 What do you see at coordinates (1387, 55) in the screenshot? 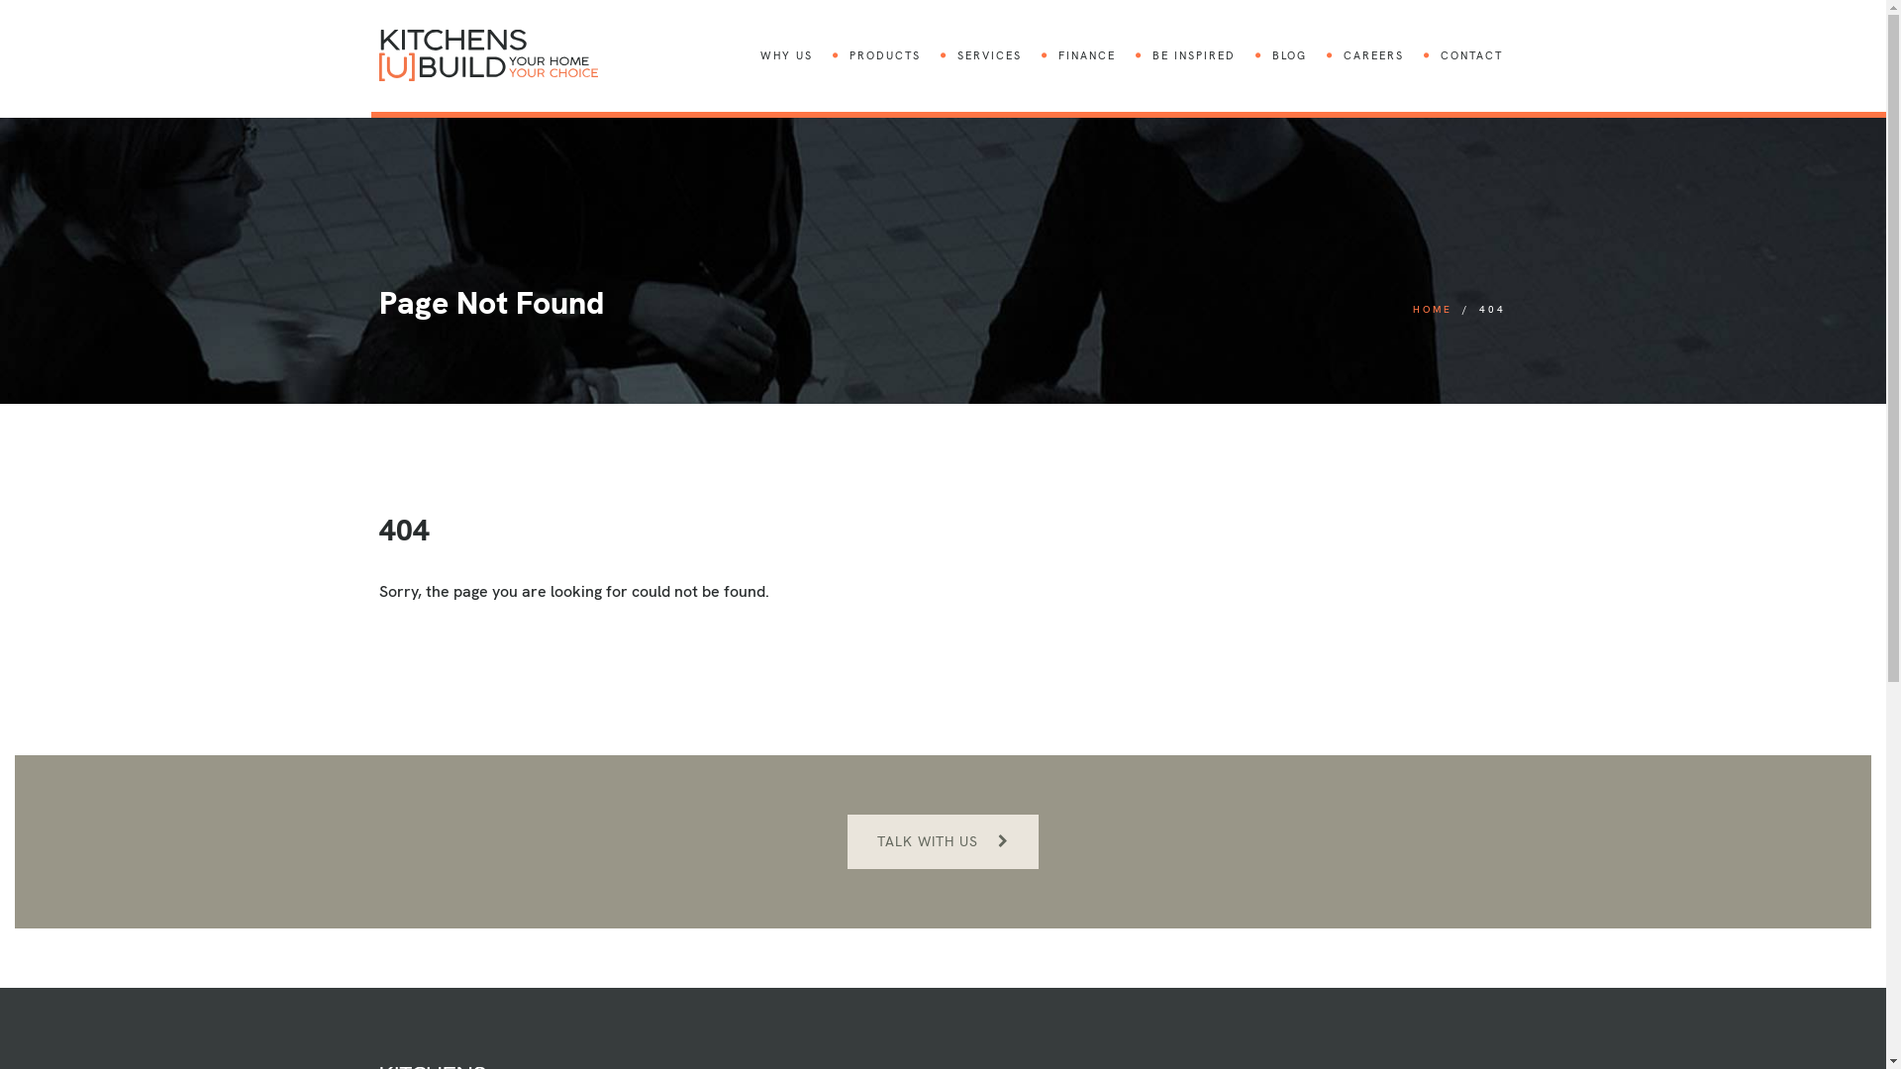
I see `CAREERS` at bounding box center [1387, 55].